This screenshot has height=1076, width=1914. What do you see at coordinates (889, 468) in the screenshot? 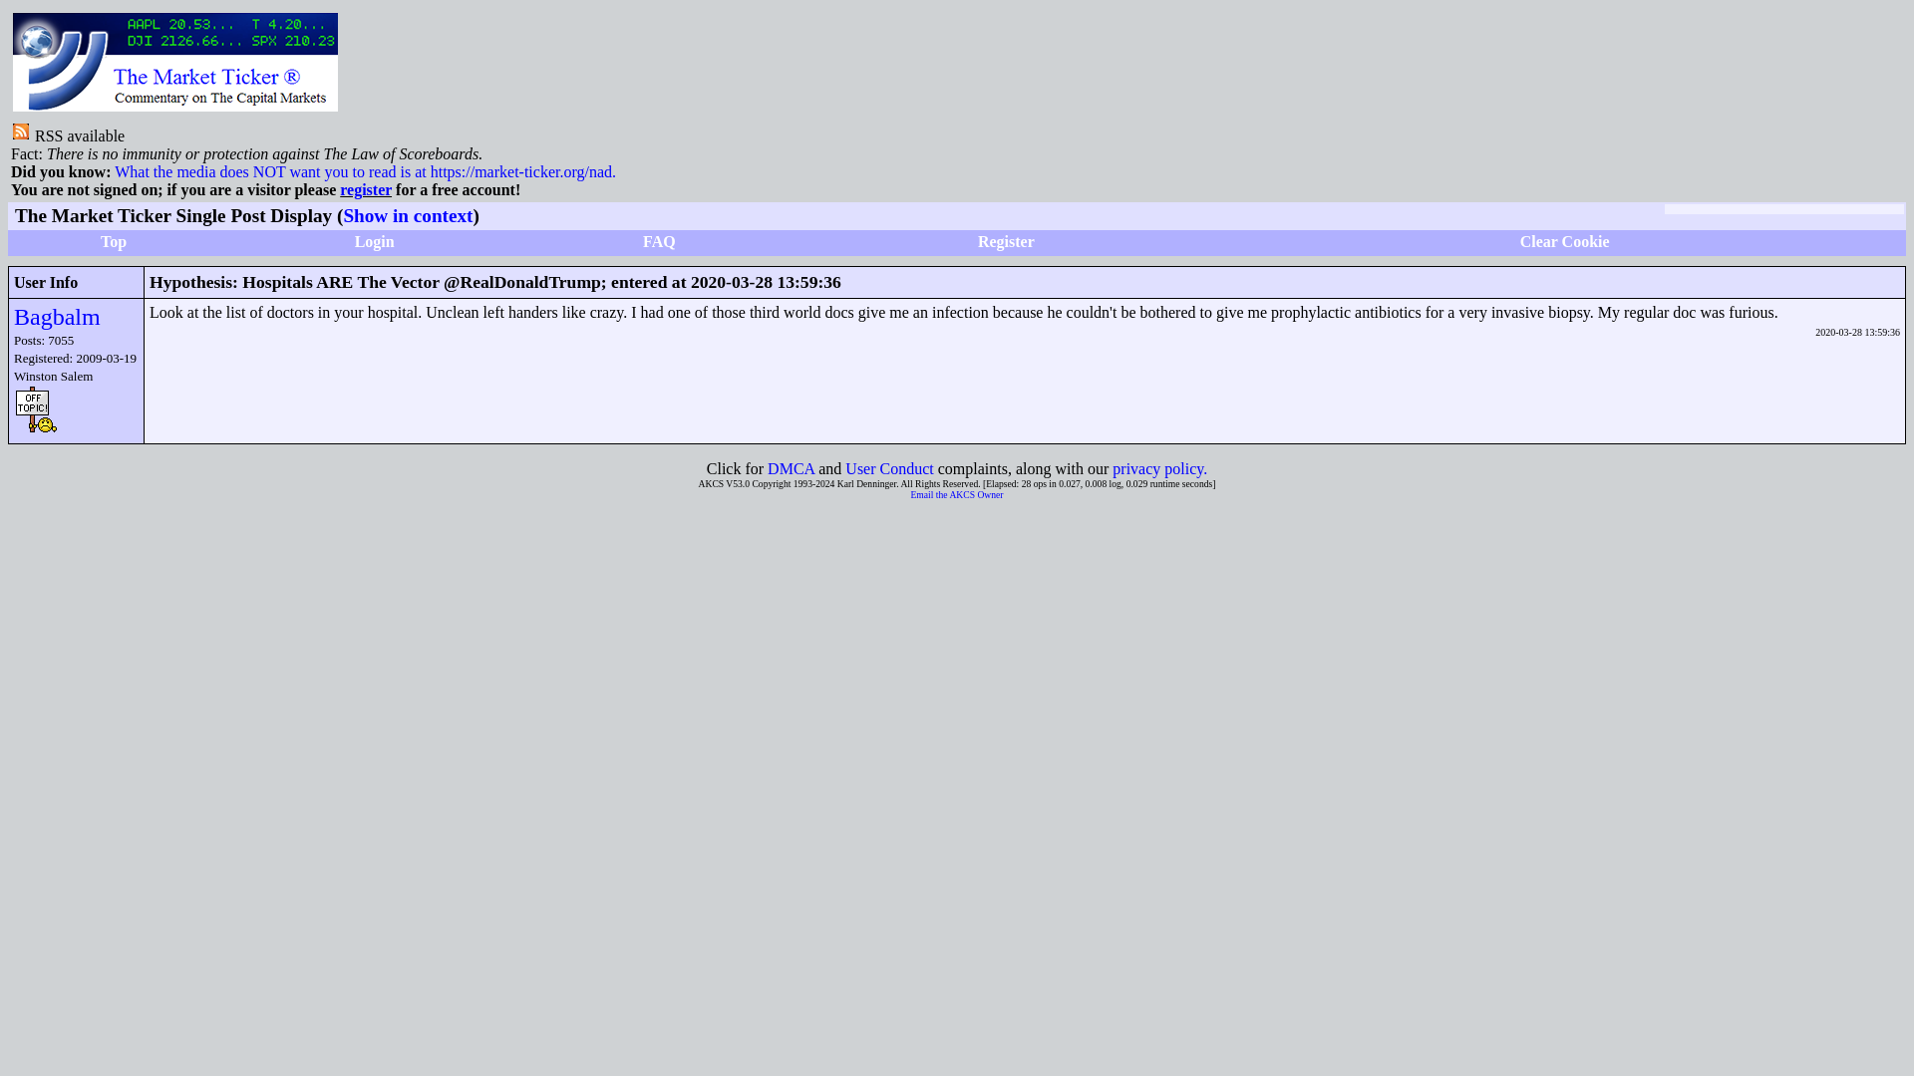
I see `User Conduct` at bounding box center [889, 468].